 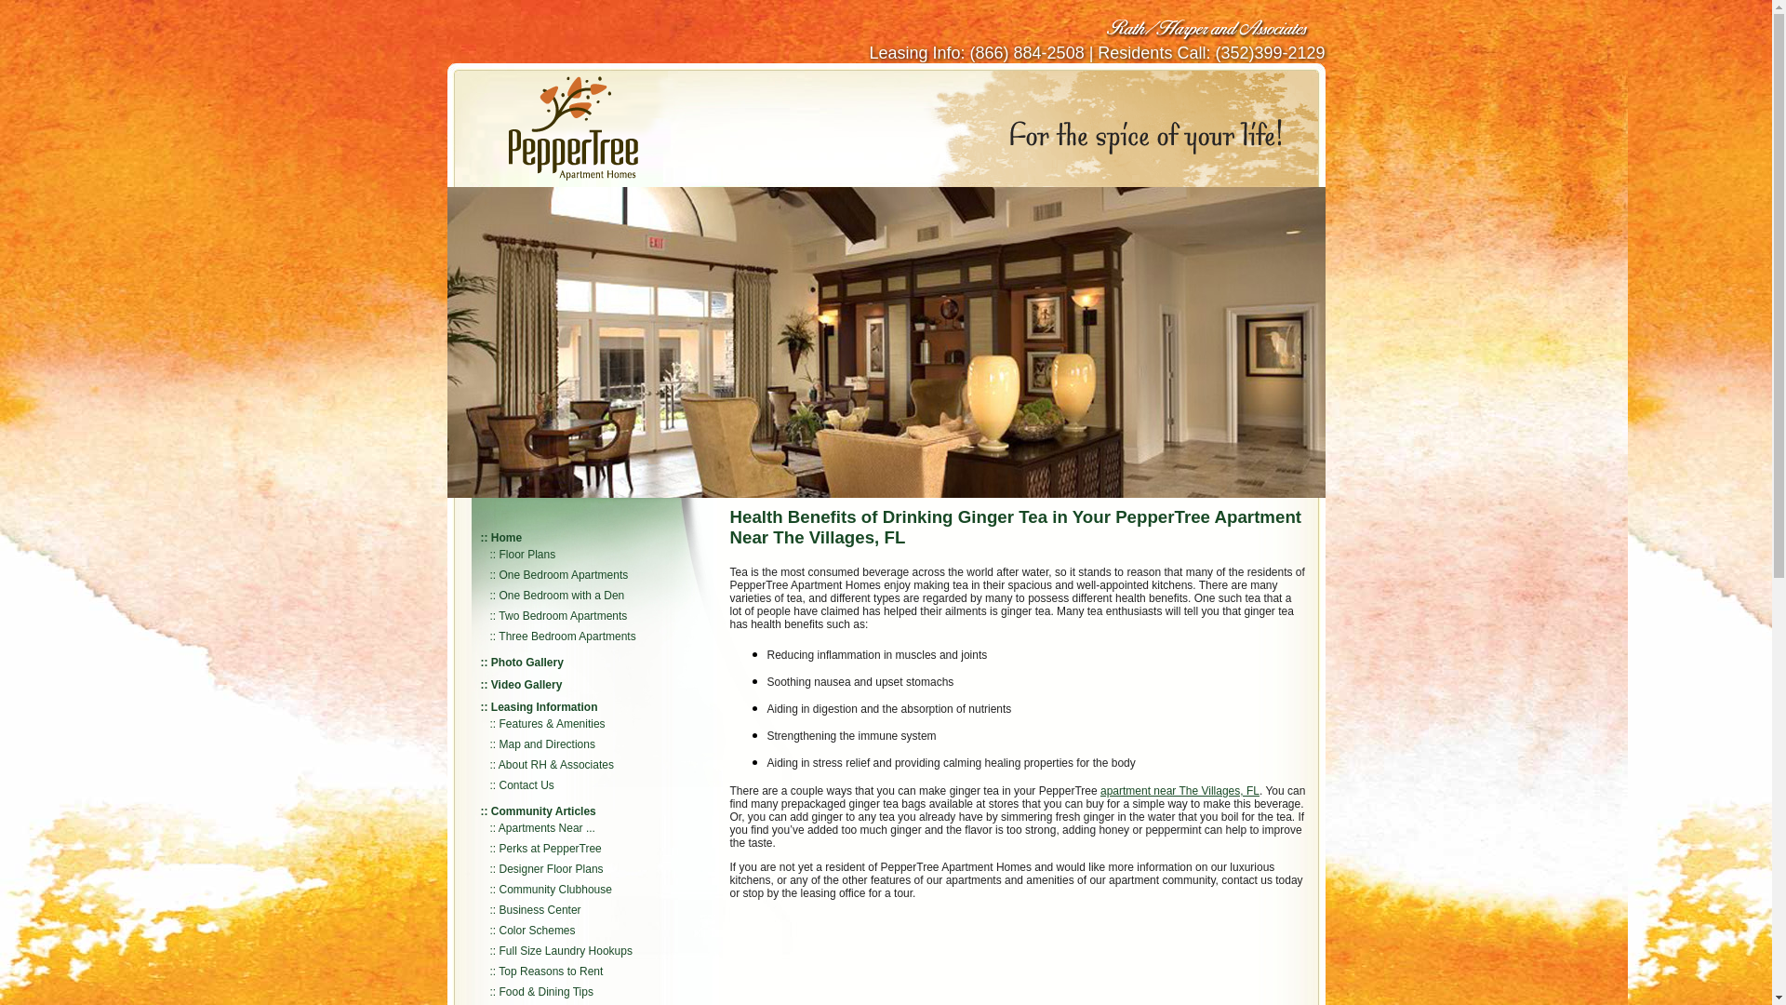 I want to click on Business Center, so click(x=540, y=909).